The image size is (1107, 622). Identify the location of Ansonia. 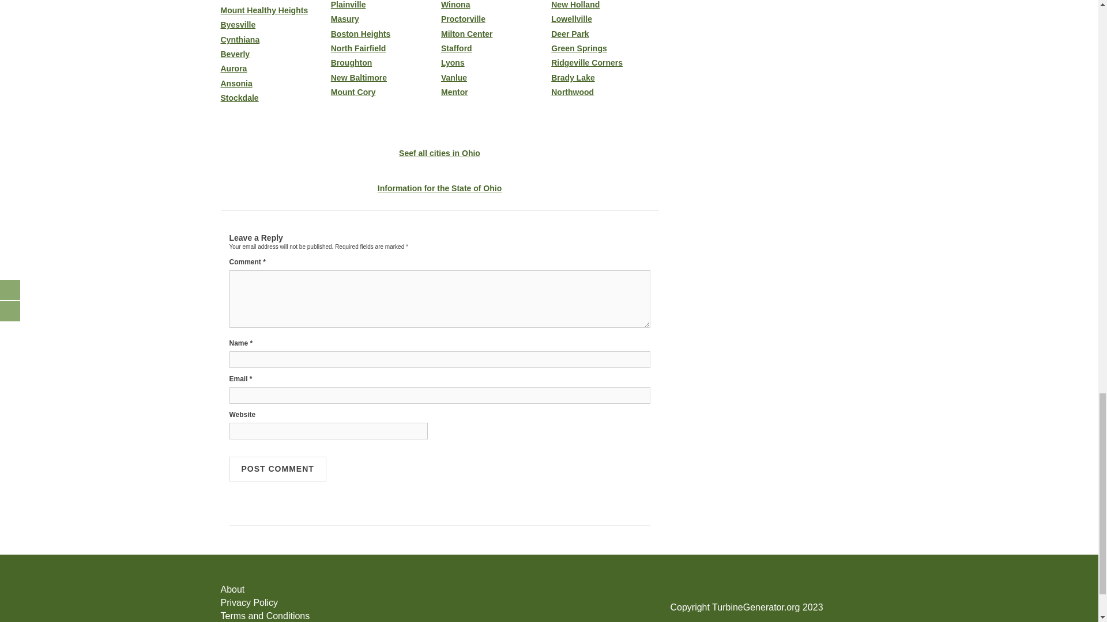
(274, 84).